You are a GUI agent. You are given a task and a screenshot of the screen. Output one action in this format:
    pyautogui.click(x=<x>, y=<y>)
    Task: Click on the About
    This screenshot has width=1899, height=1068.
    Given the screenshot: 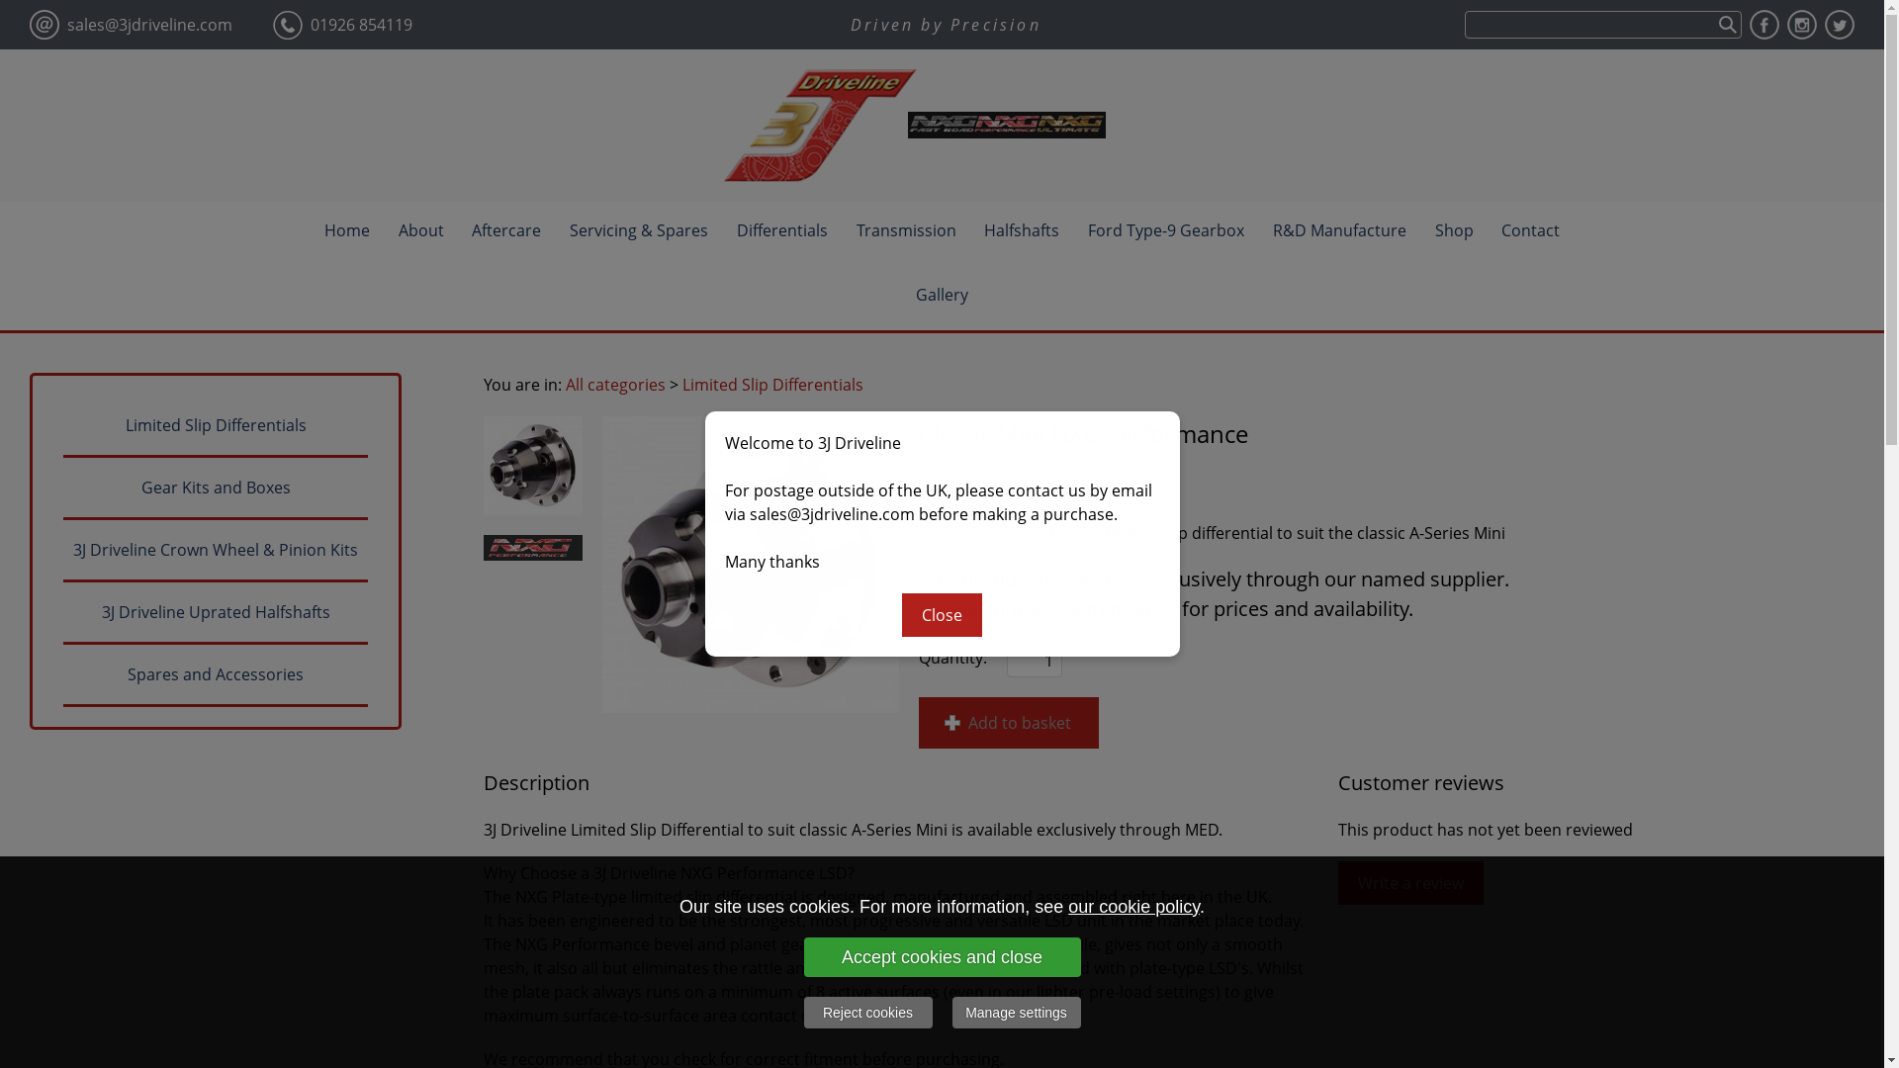 What is the action you would take?
    pyautogui.click(x=420, y=233)
    